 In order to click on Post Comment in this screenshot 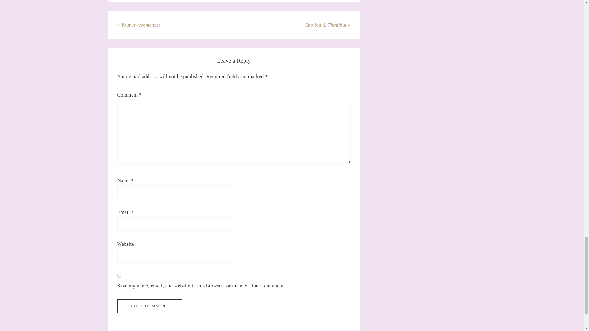, I will do `click(150, 306)`.